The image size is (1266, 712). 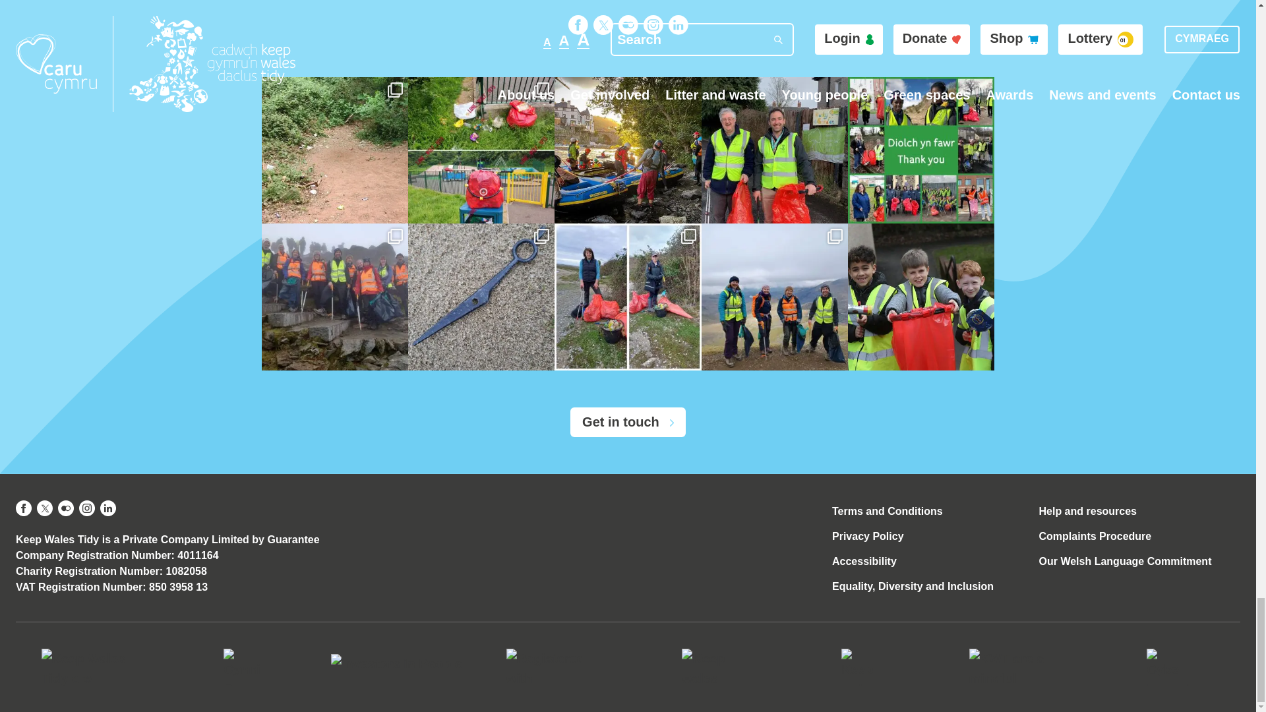 I want to click on Instagram, so click(x=87, y=508).